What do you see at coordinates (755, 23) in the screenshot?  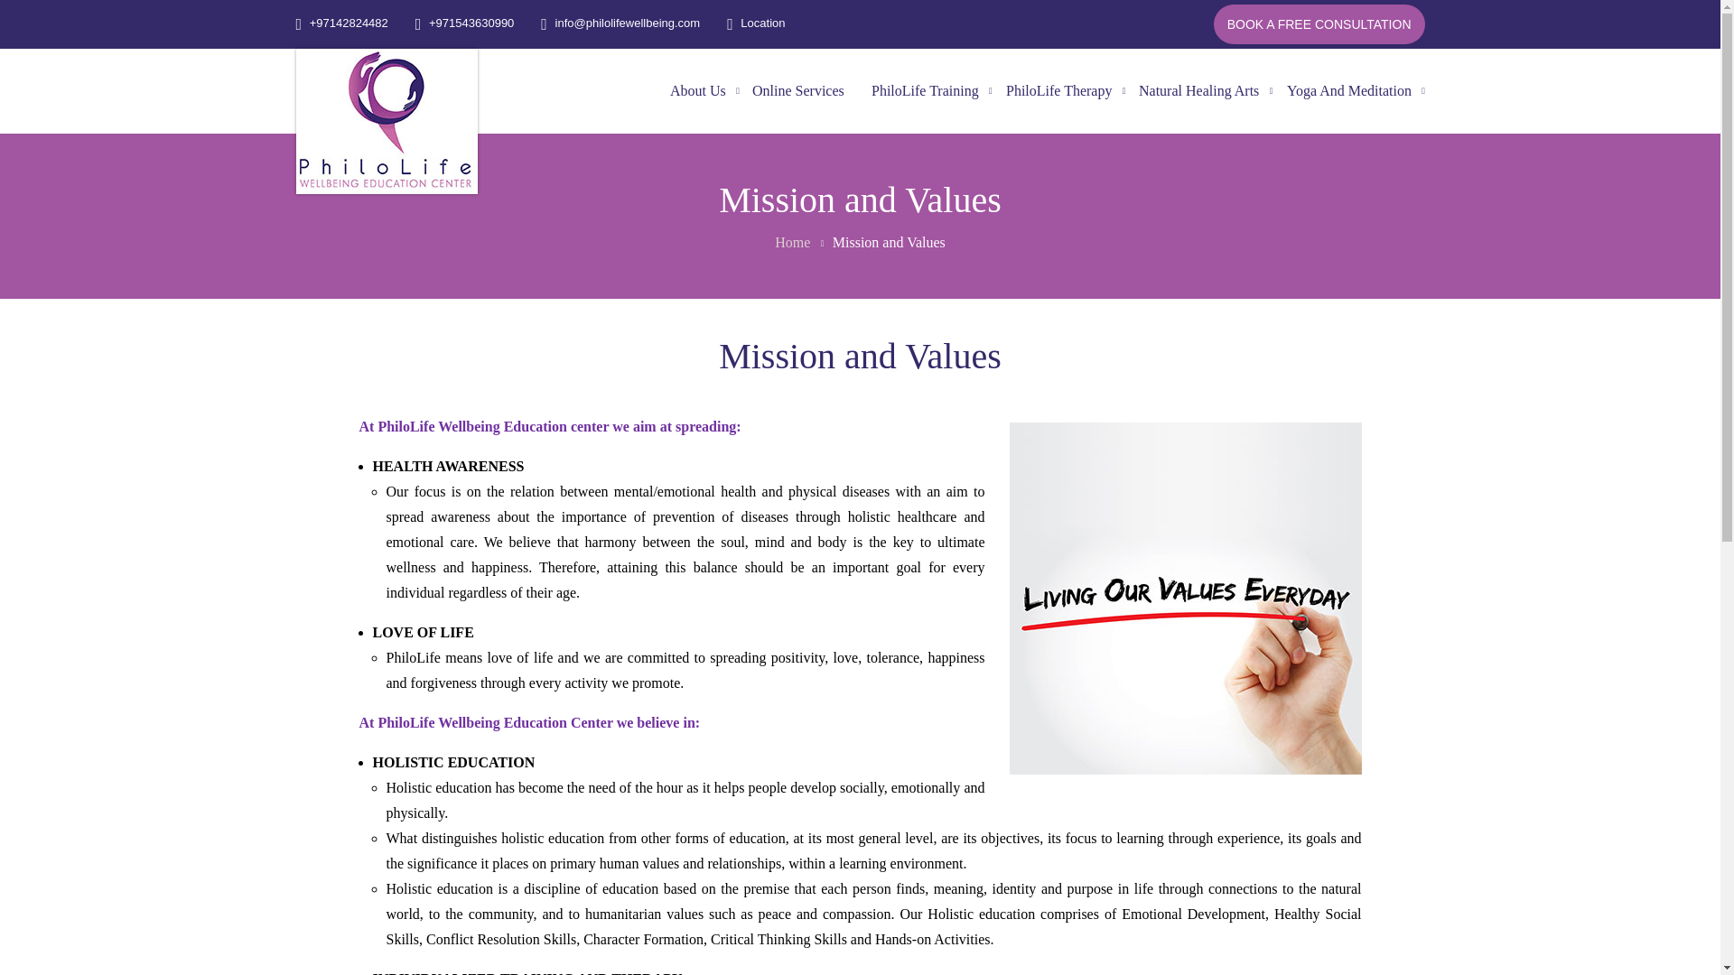 I see `Location` at bounding box center [755, 23].